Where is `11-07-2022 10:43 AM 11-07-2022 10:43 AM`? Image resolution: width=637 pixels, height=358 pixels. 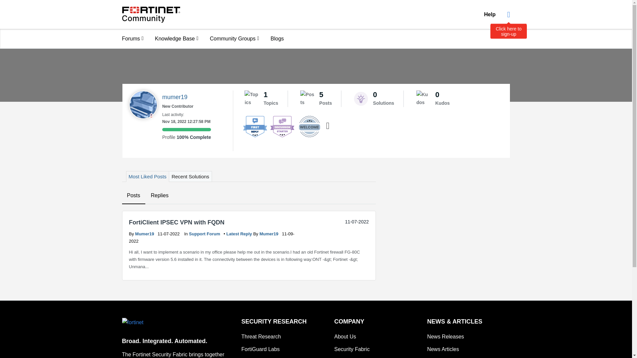
11-07-2022 10:43 AM 11-07-2022 10:43 AM is located at coordinates (357, 221).